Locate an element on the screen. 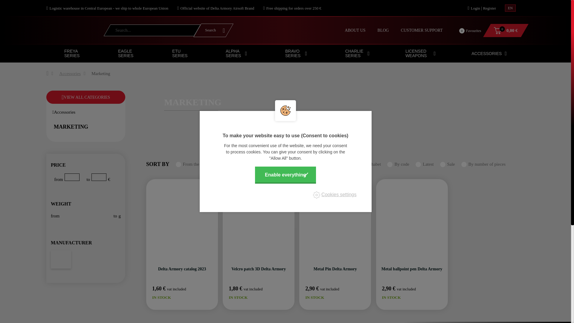  BLOG is located at coordinates (383, 31).